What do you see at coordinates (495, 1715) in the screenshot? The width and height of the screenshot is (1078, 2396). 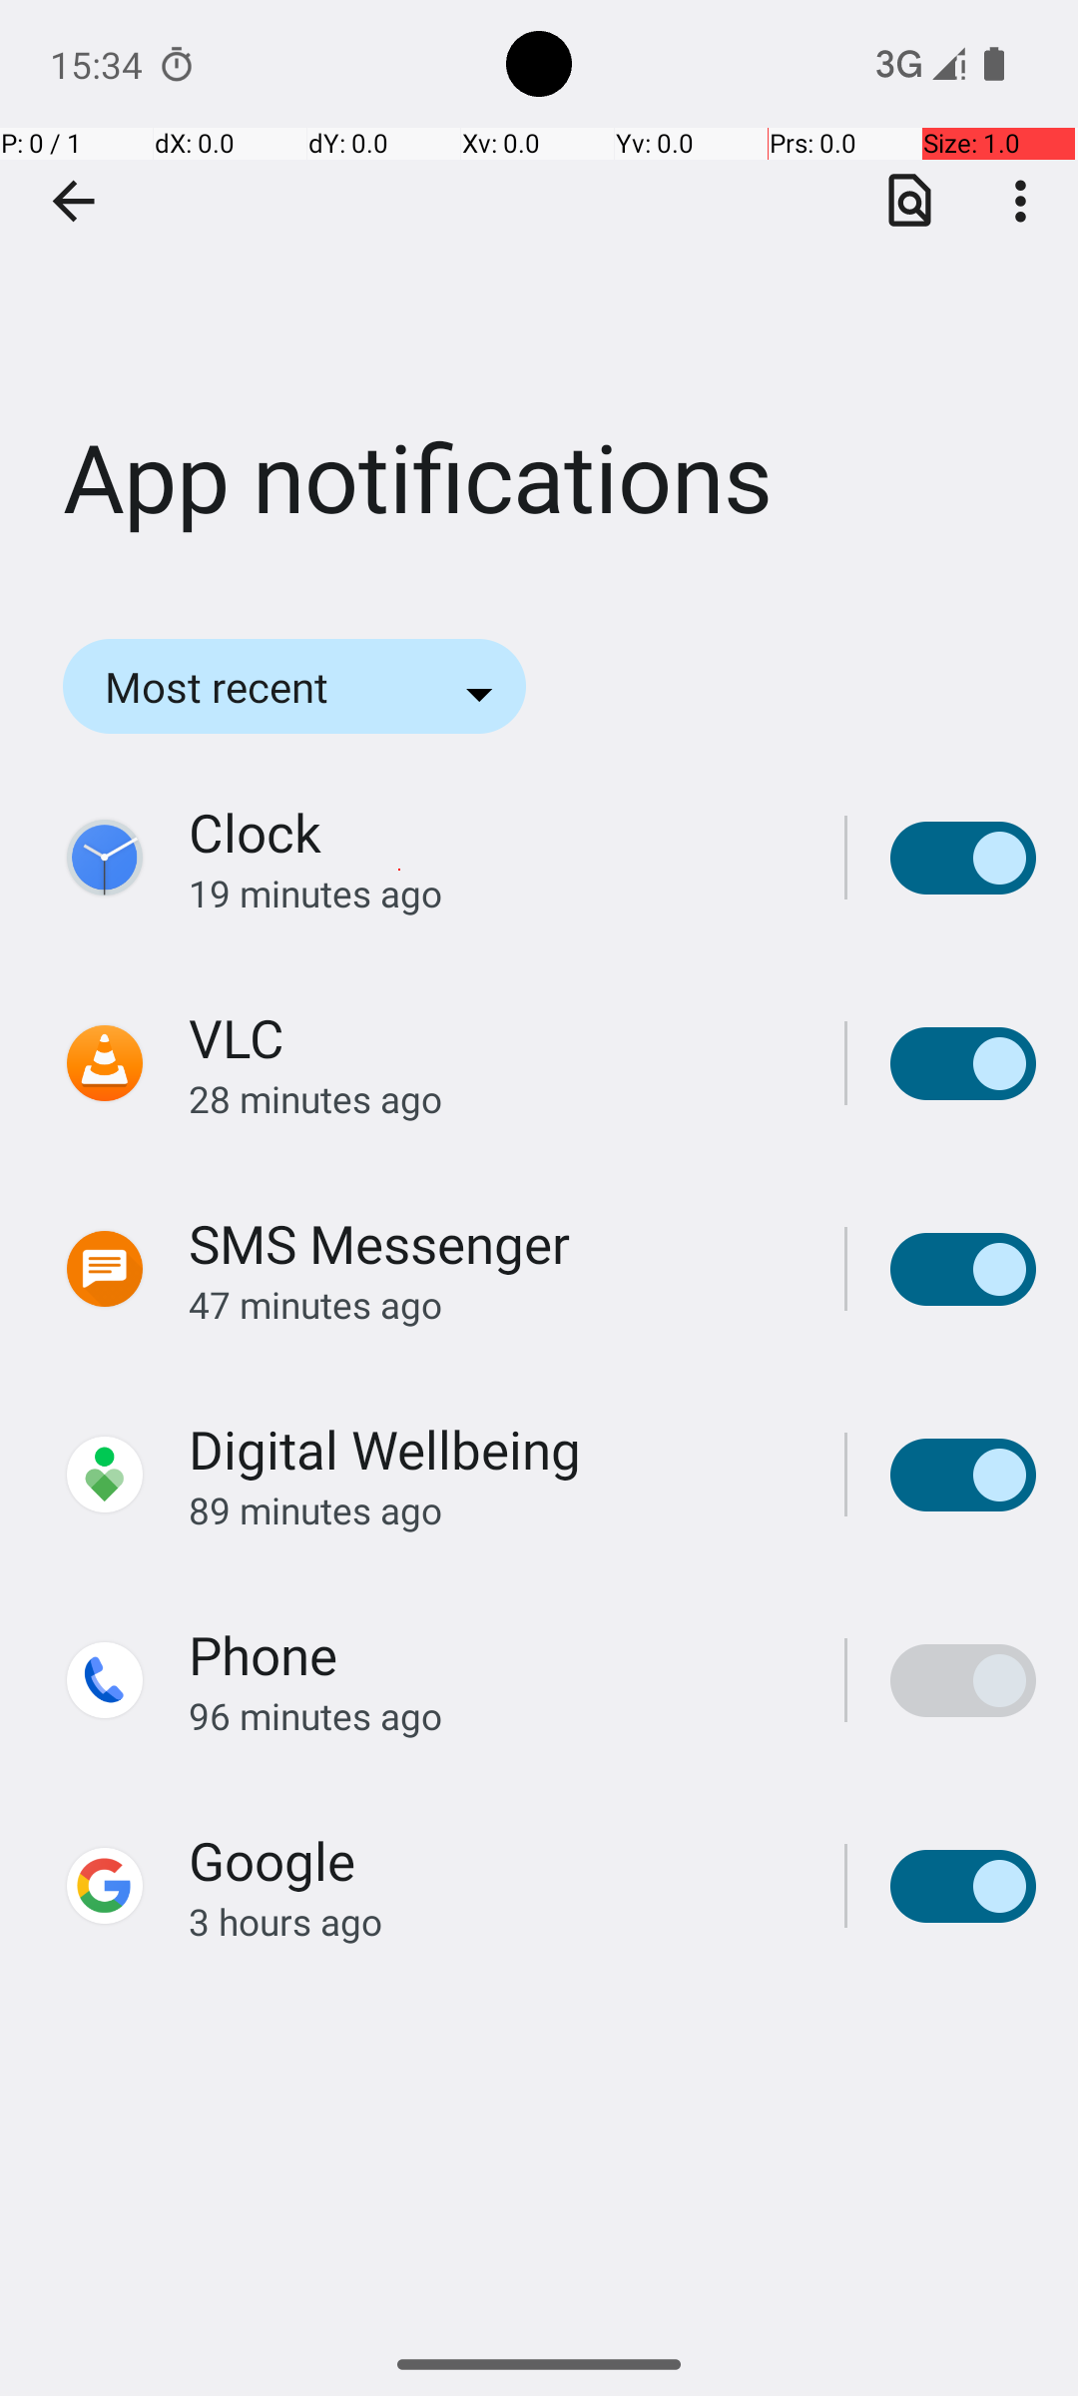 I see `96 minutes ago` at bounding box center [495, 1715].